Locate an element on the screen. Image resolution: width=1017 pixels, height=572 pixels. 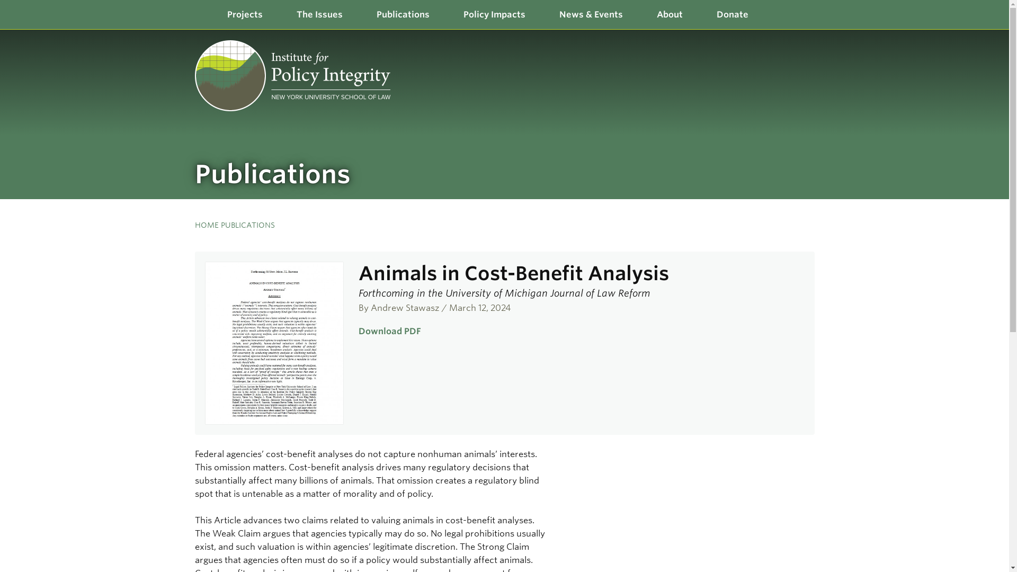
Policy Impacts is located at coordinates (494, 15).